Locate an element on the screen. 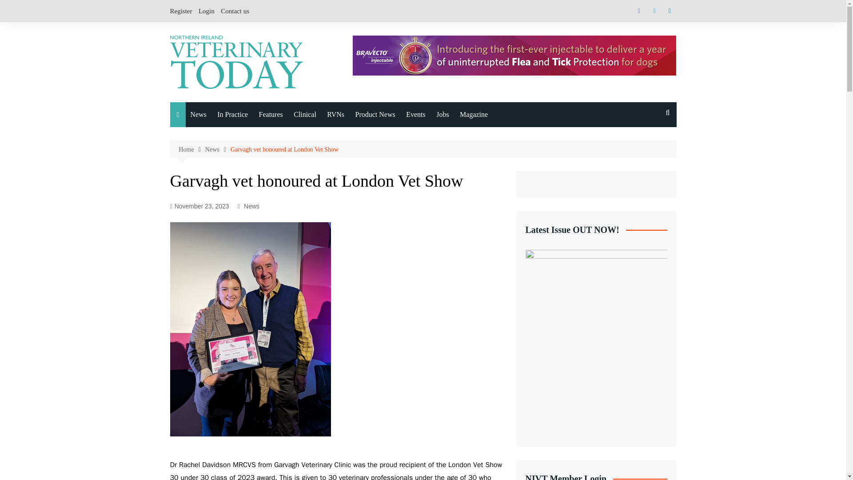  RVNs is located at coordinates (335, 115).